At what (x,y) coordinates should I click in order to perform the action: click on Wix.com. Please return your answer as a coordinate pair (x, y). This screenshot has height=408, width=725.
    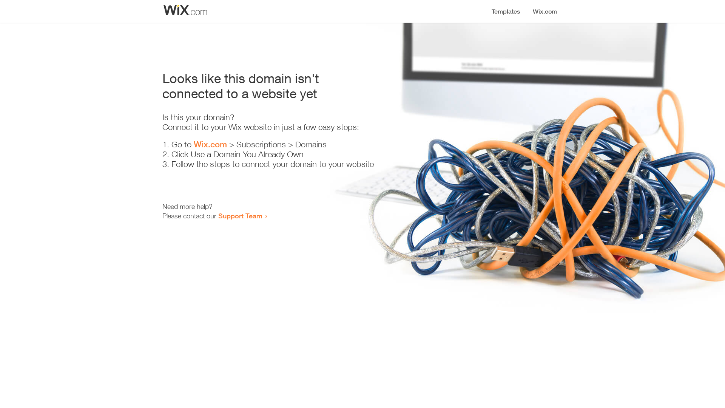
    Looking at the image, I should click on (210, 144).